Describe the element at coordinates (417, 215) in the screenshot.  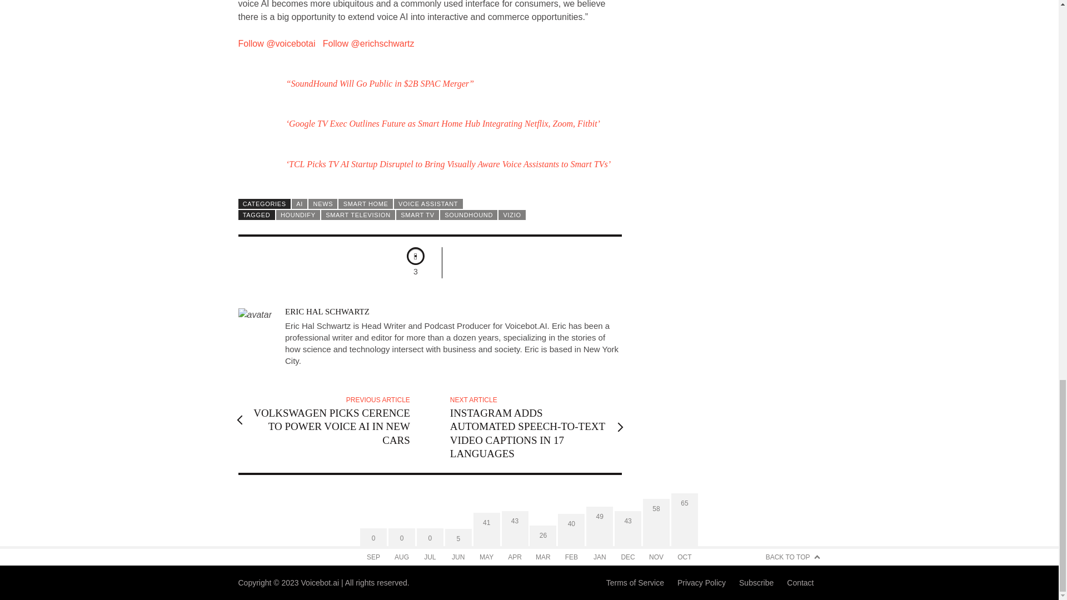
I see `View all posts tagged Smart TV` at that location.